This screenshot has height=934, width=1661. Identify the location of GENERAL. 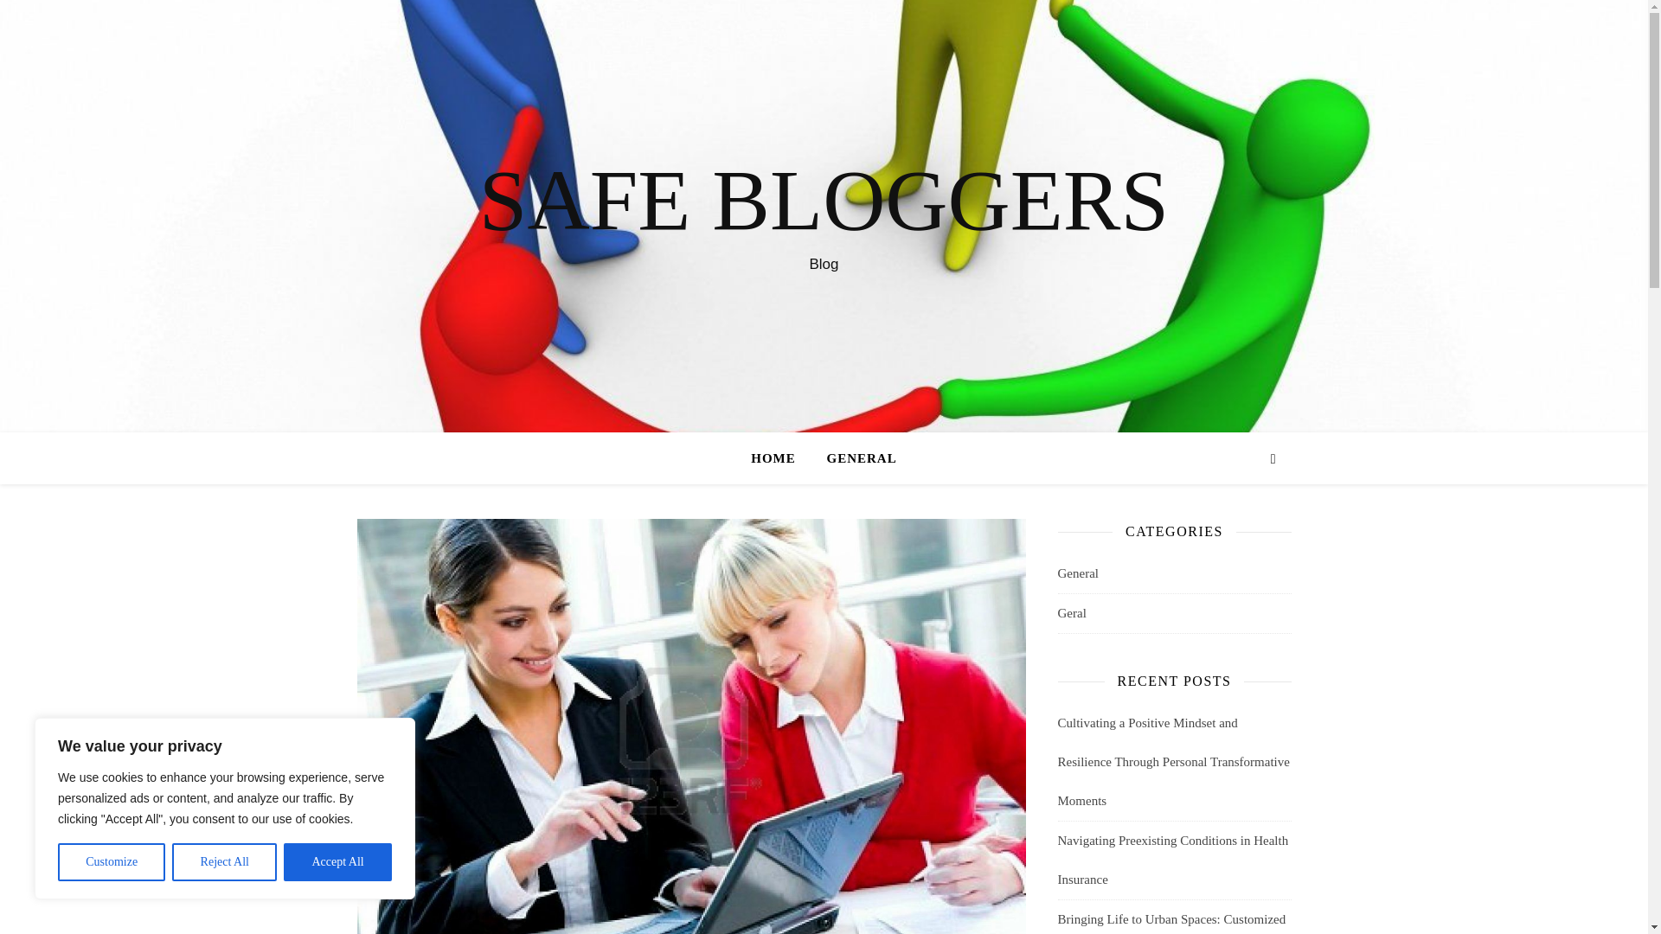
(855, 458).